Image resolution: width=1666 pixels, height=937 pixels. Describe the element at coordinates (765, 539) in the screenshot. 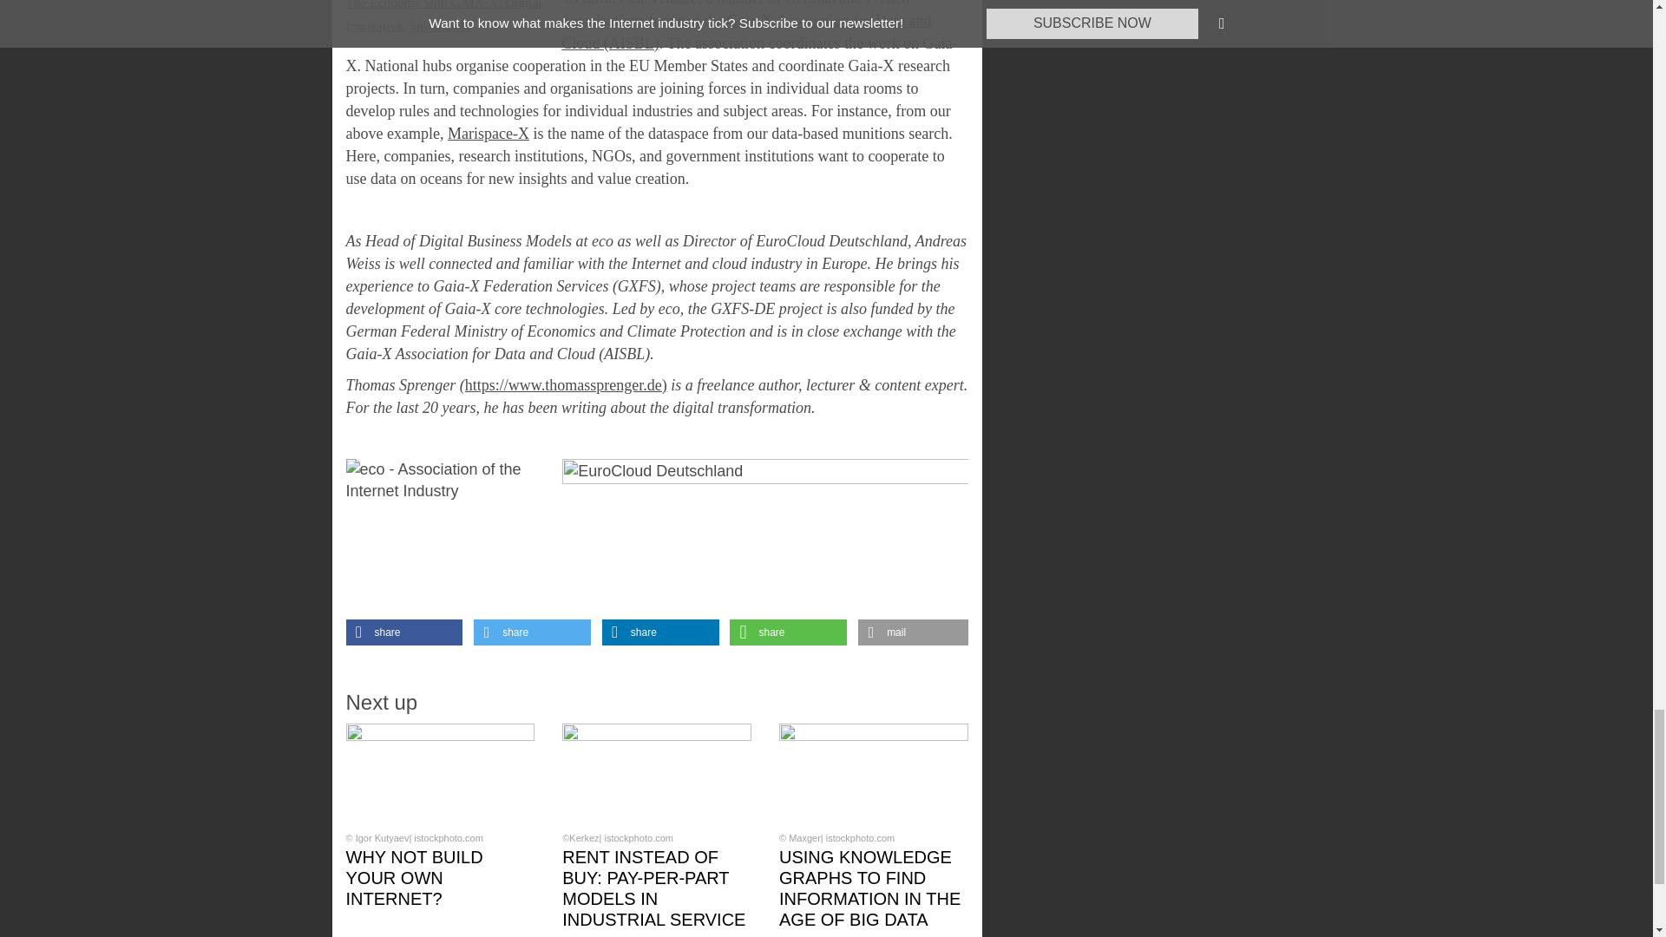

I see `EuroCloud Deutschland` at that location.